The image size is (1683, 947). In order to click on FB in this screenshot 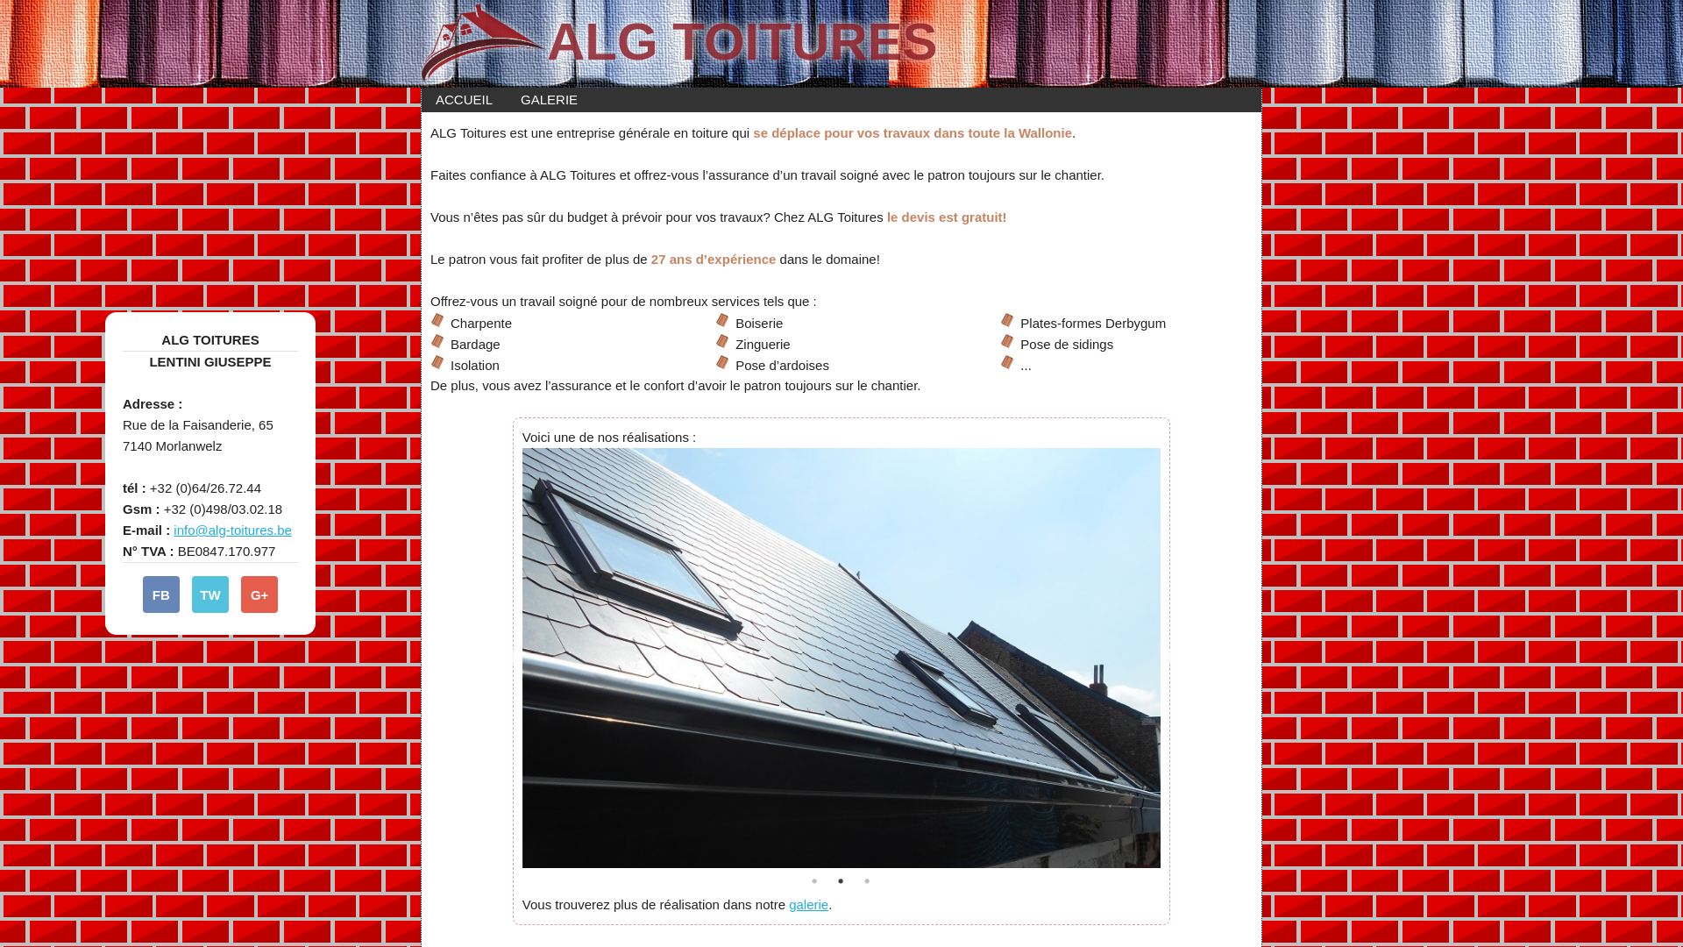, I will do `click(161, 595)`.